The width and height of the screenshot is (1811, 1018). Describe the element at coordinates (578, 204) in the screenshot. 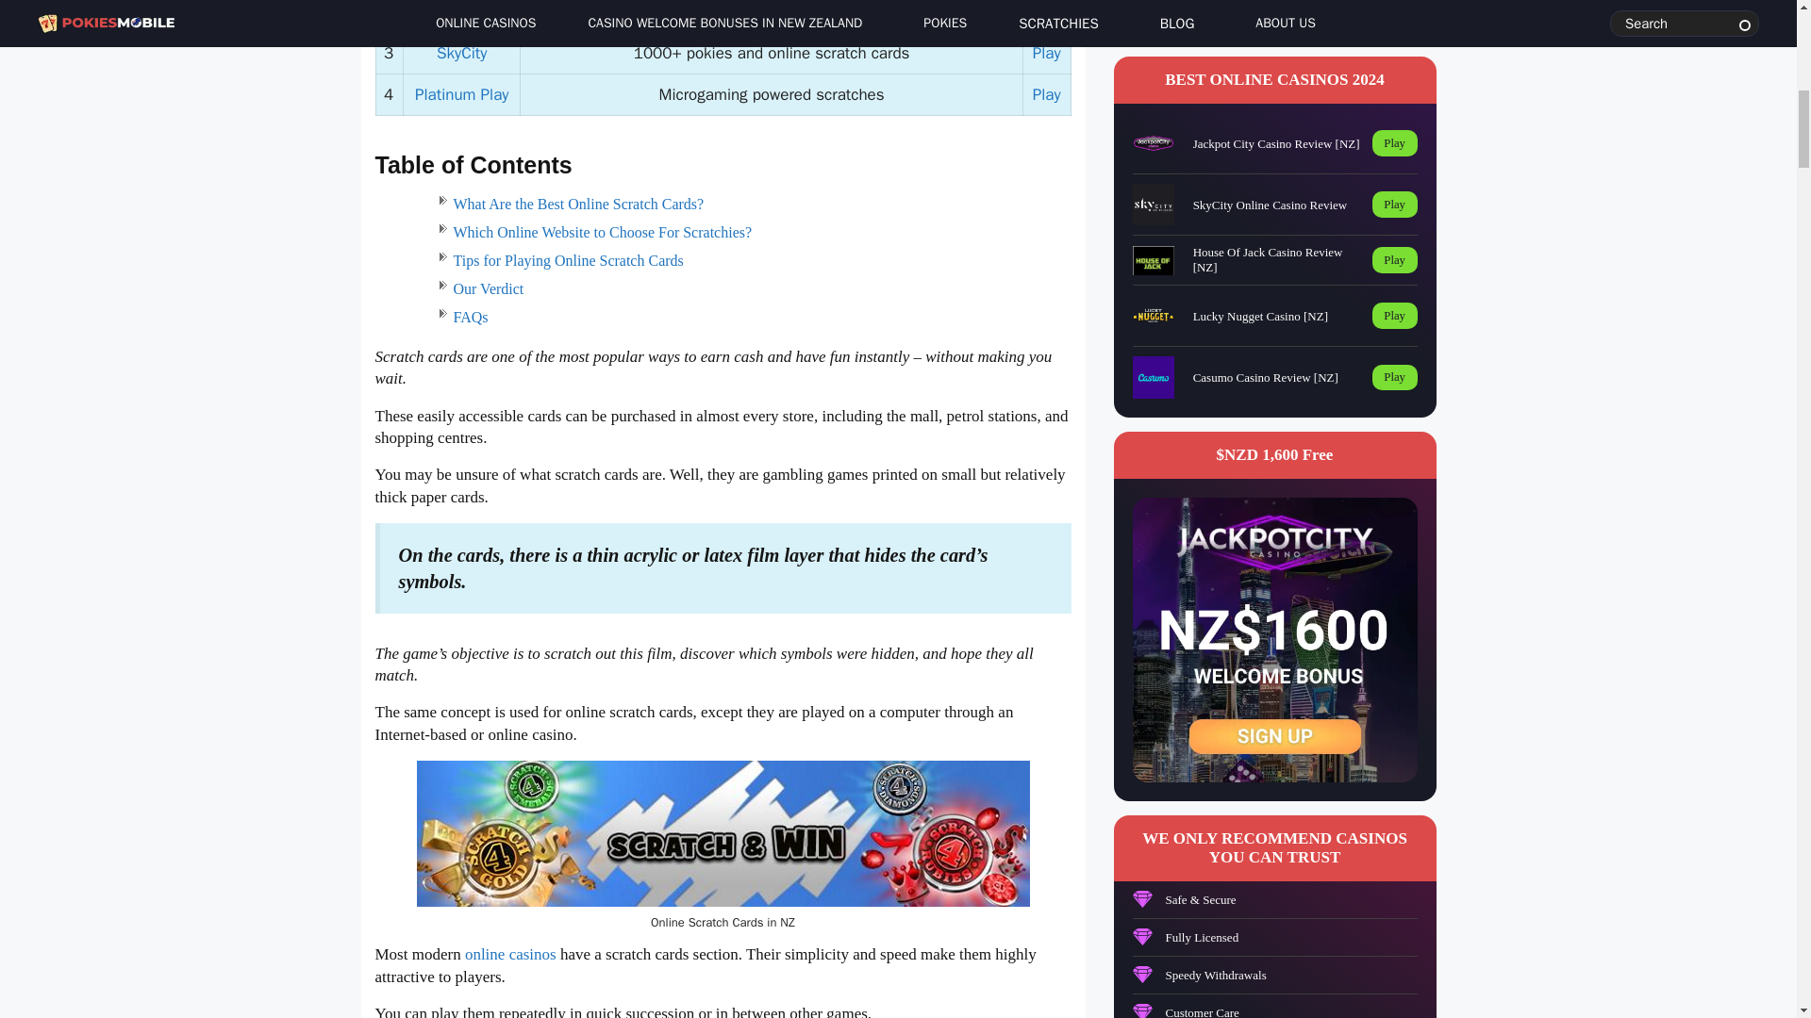

I see `What Are the Best Online Scratch Cards?` at that location.